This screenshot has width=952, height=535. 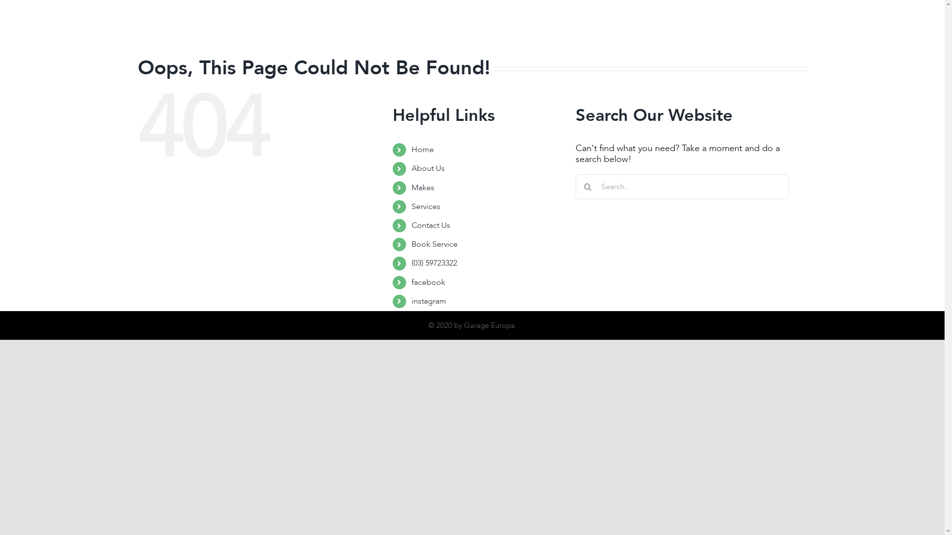 I want to click on (03) 59723322
77 Watt Rd, Mornington, VIC, so click(x=703, y=26).